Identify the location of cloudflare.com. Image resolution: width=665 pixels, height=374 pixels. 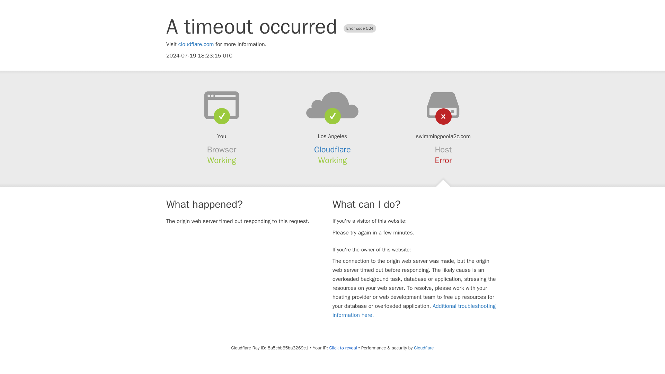
(196, 44).